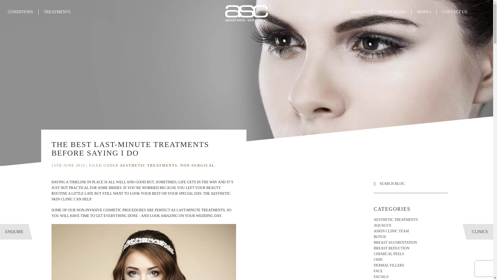 The height and width of the screenshot is (280, 497). Describe the element at coordinates (359, 12) in the screenshot. I see `ABOUT` at that location.